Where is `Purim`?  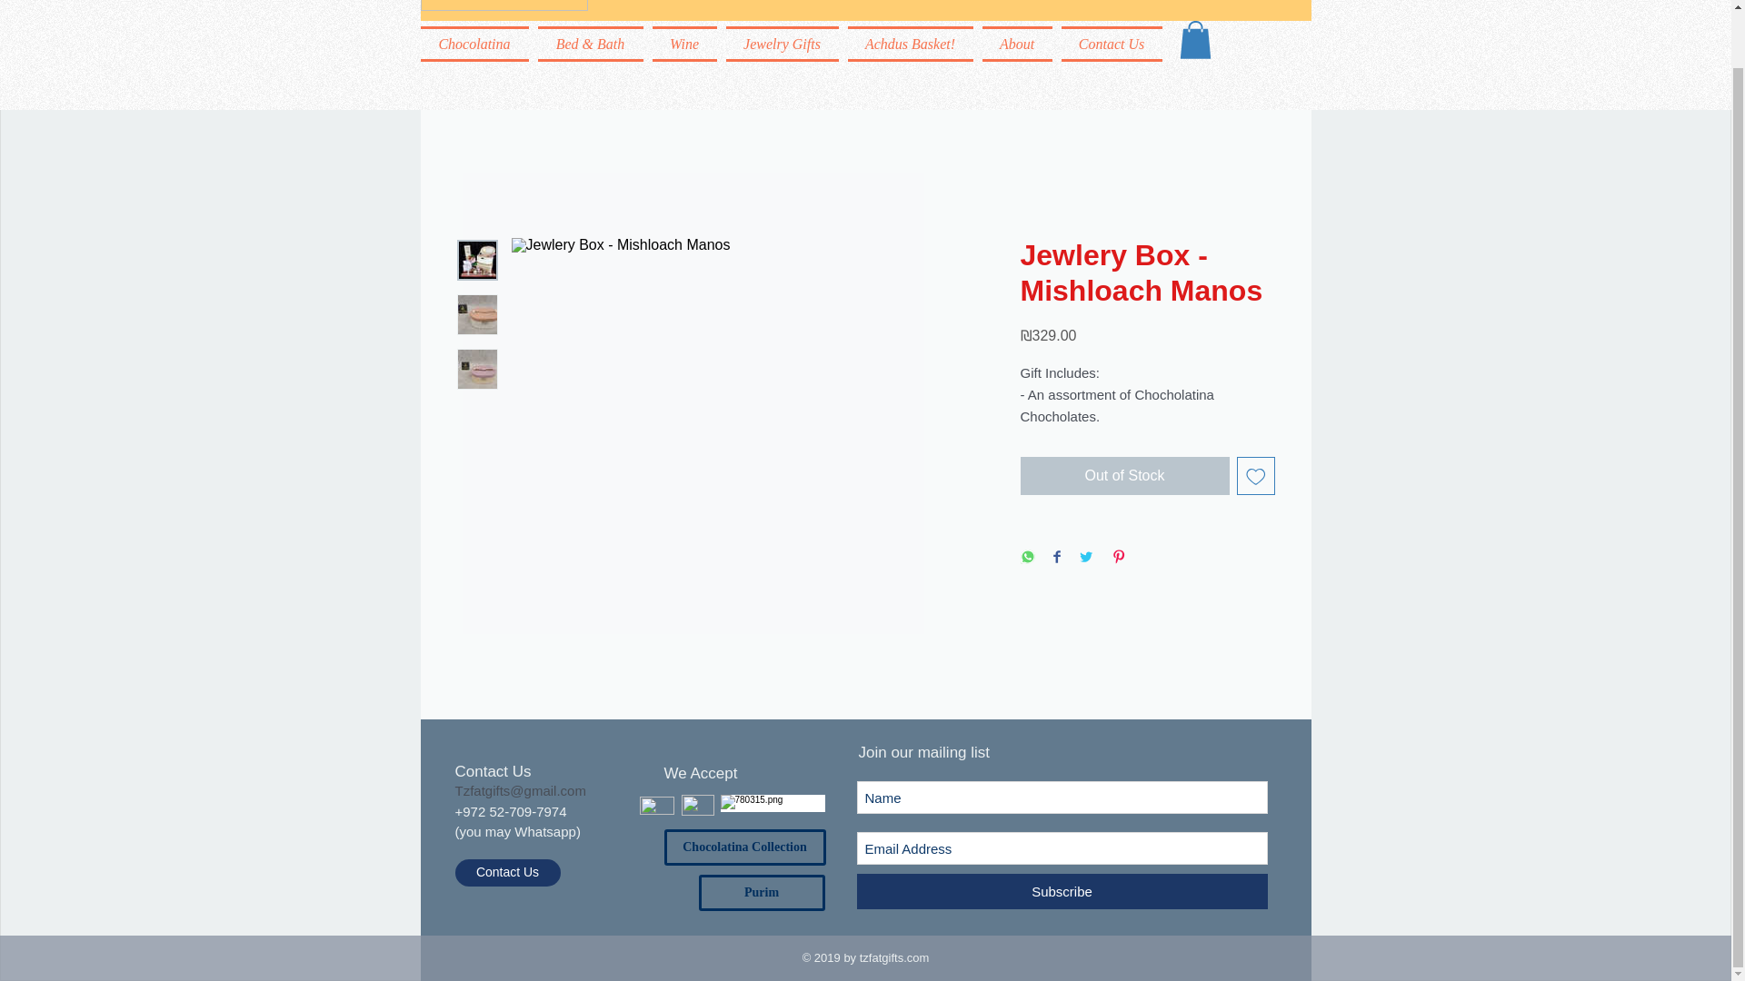
Purim is located at coordinates (761, 893).